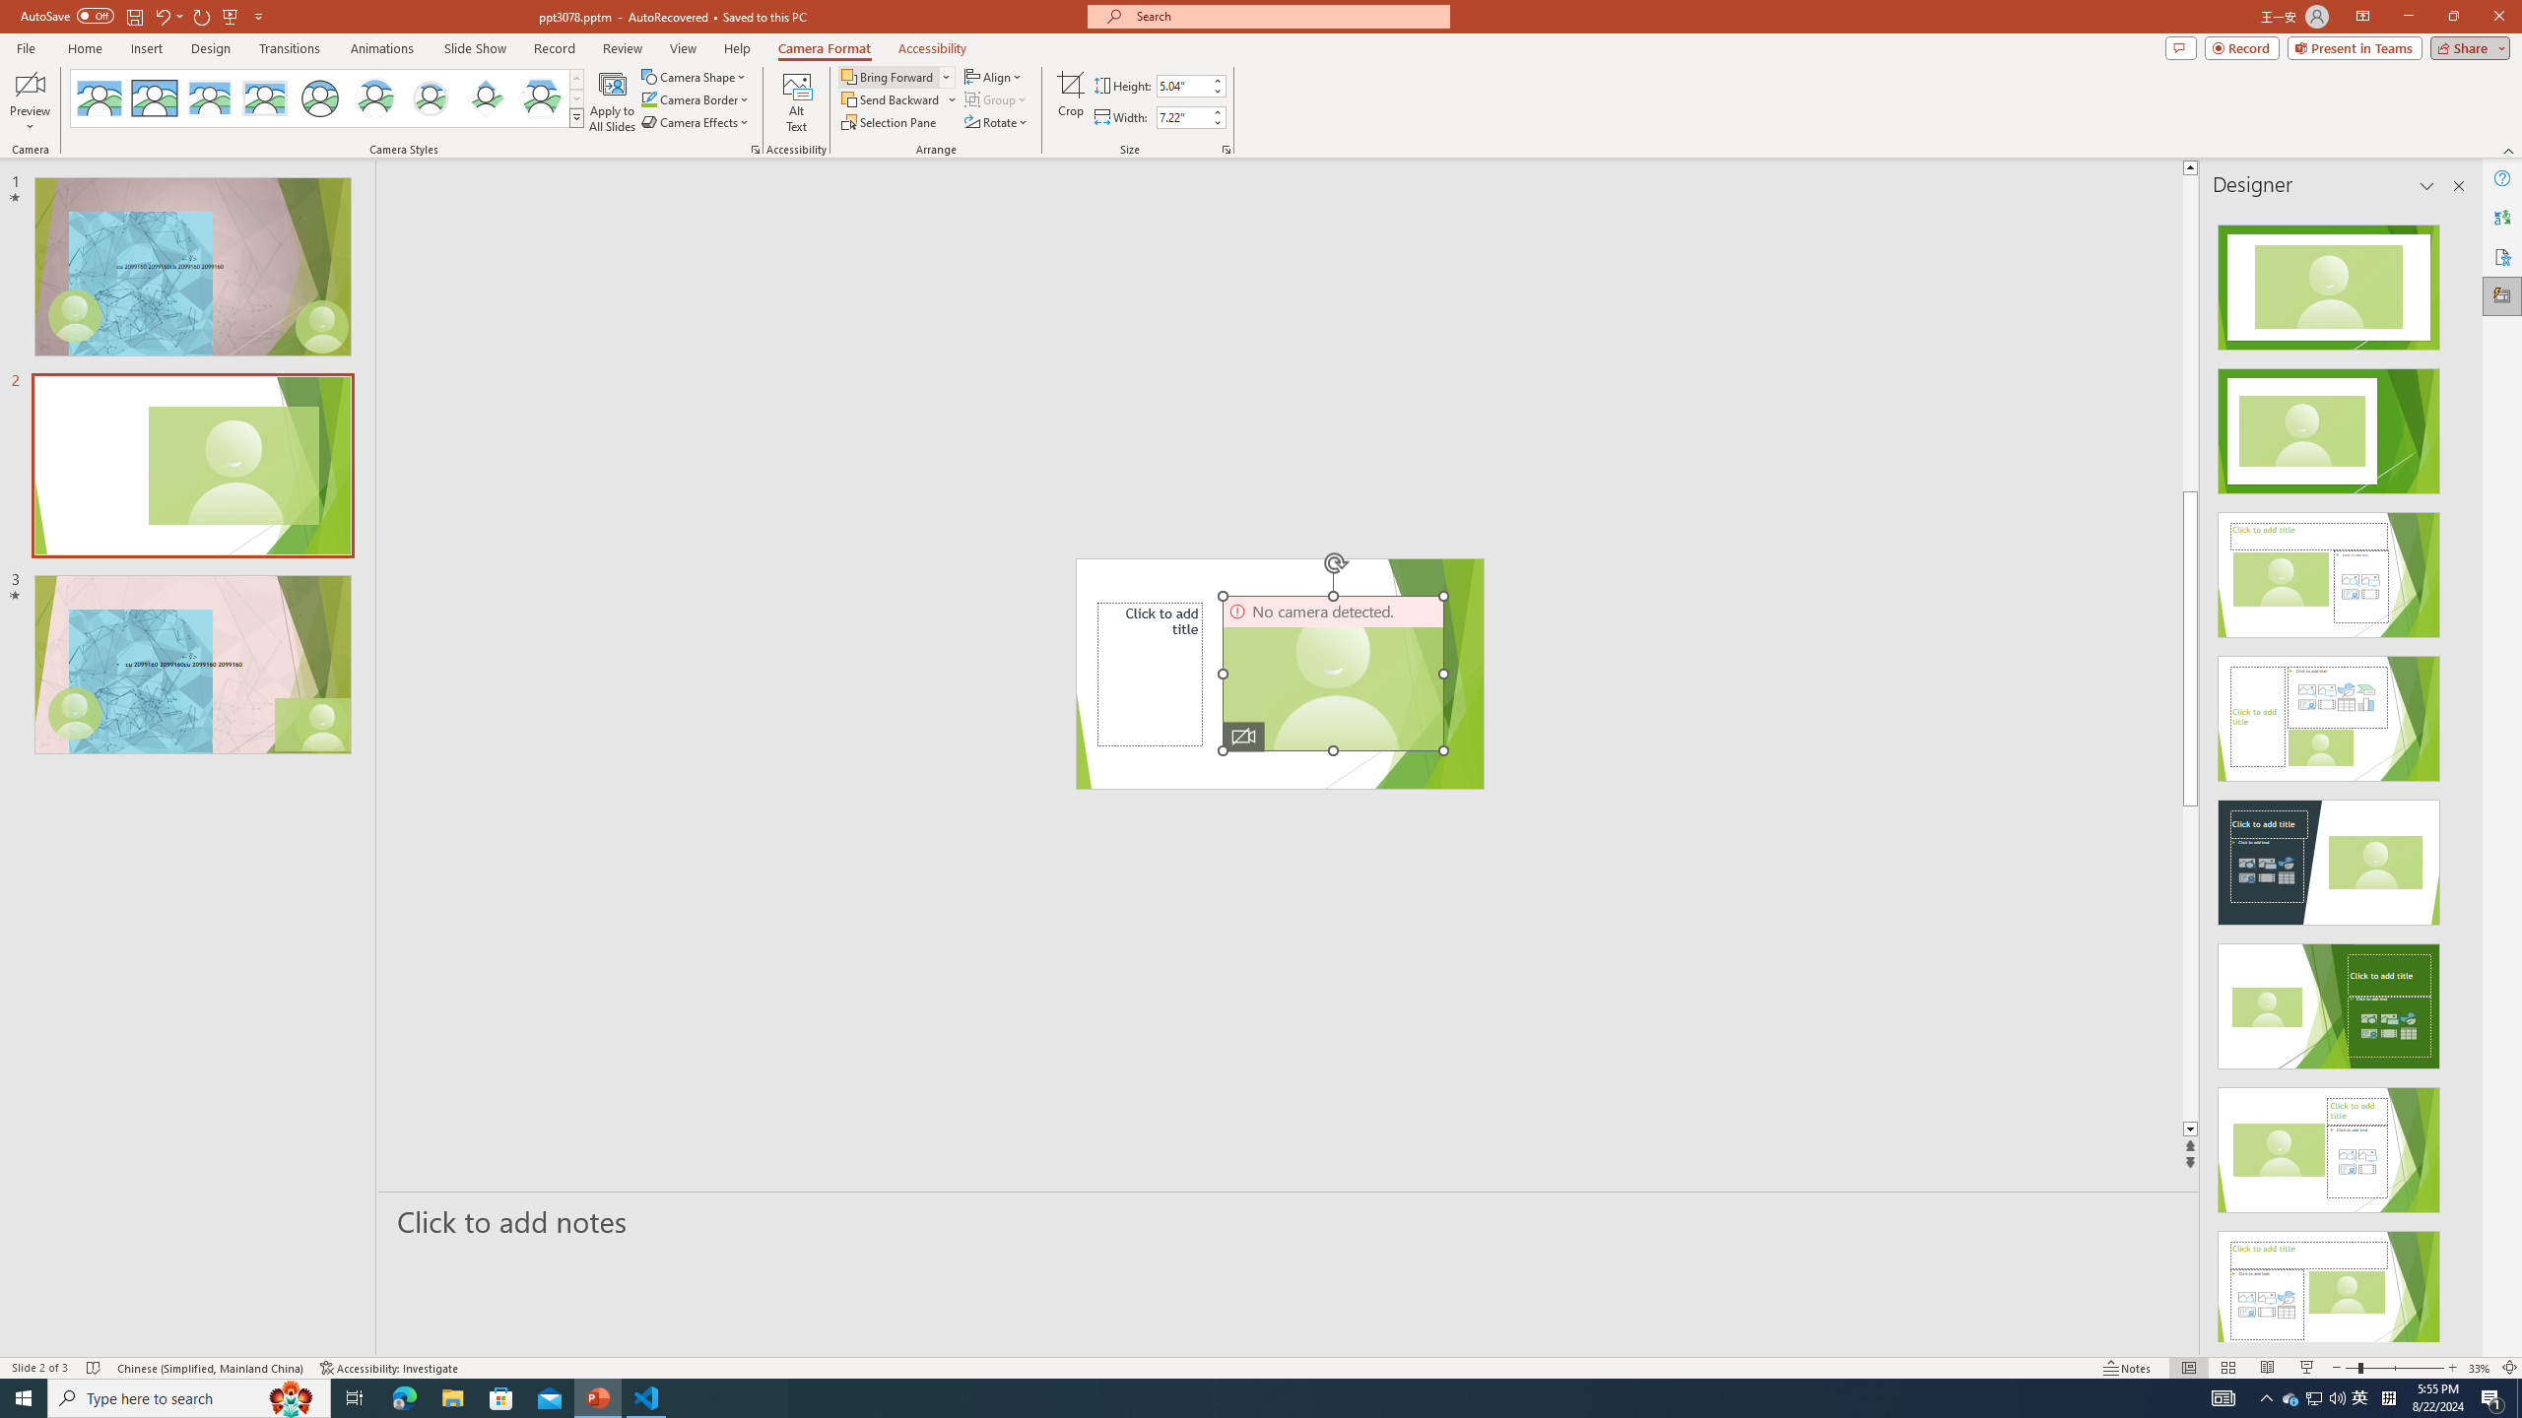  I want to click on Camera Shape, so click(694, 77).